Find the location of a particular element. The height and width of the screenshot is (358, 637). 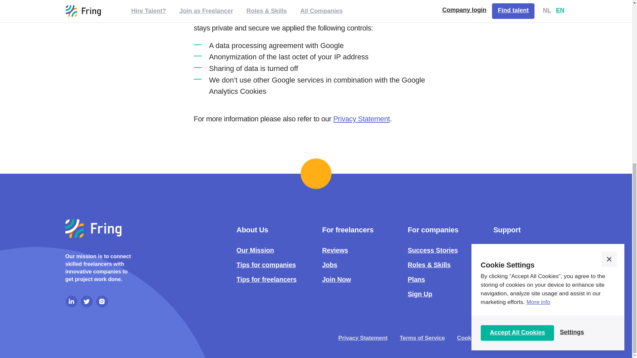

Sign Up is located at coordinates (102, 301).